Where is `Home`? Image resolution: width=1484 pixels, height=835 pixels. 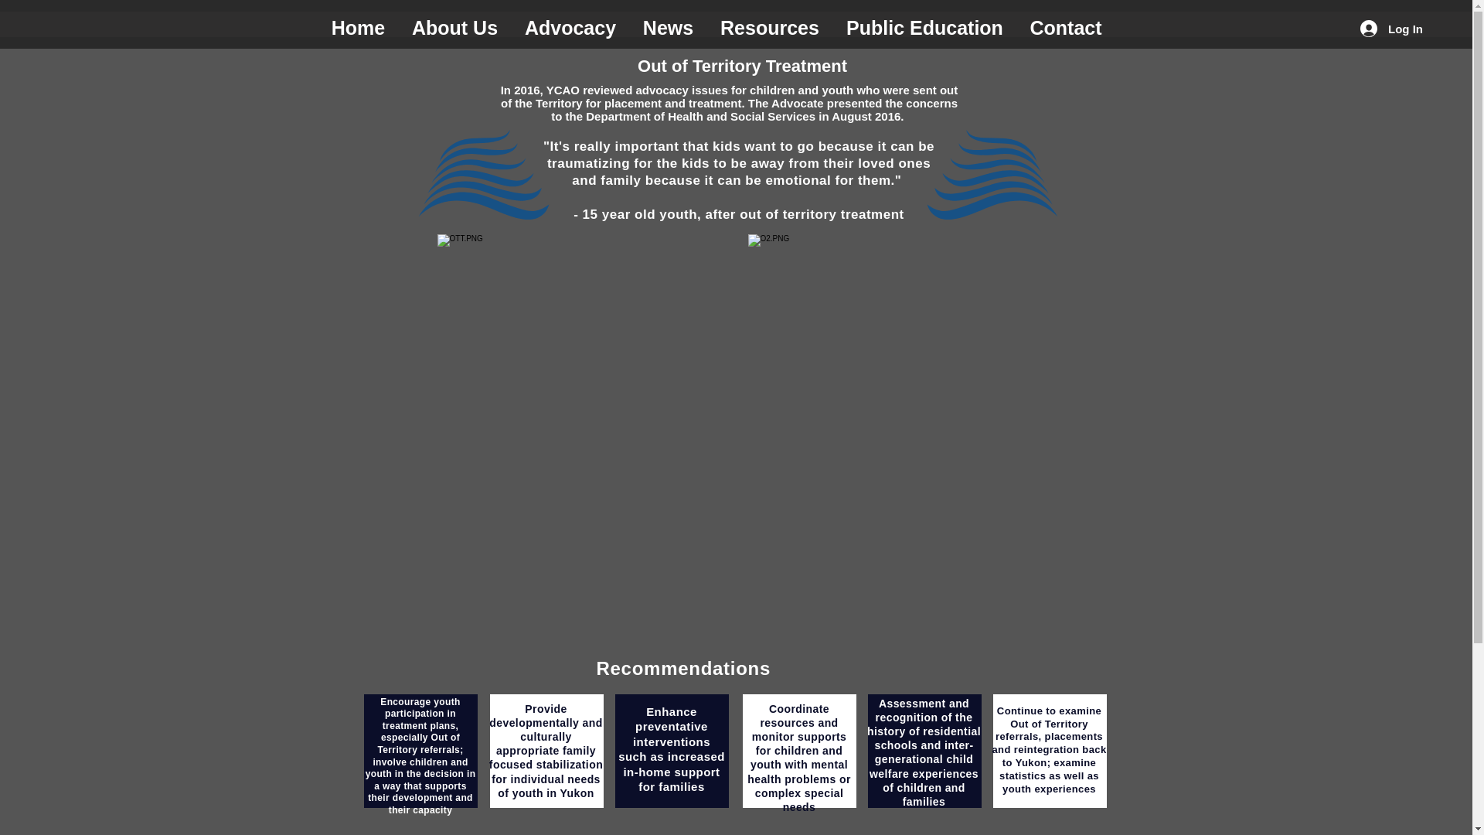
Home is located at coordinates (359, 27).